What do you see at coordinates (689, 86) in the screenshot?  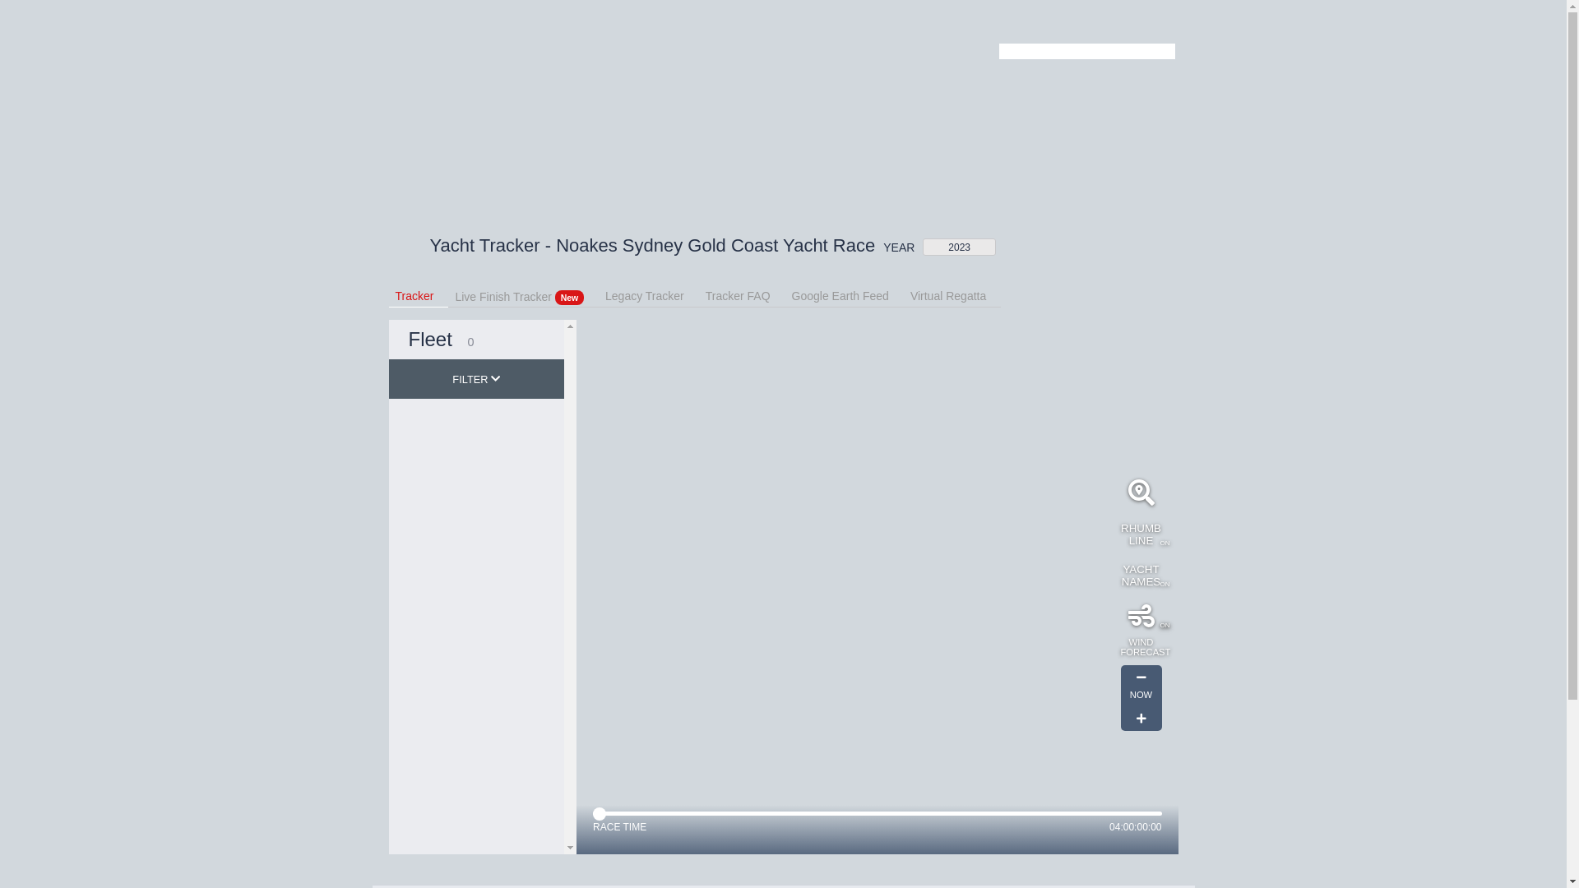 I see `Tracker` at bounding box center [689, 86].